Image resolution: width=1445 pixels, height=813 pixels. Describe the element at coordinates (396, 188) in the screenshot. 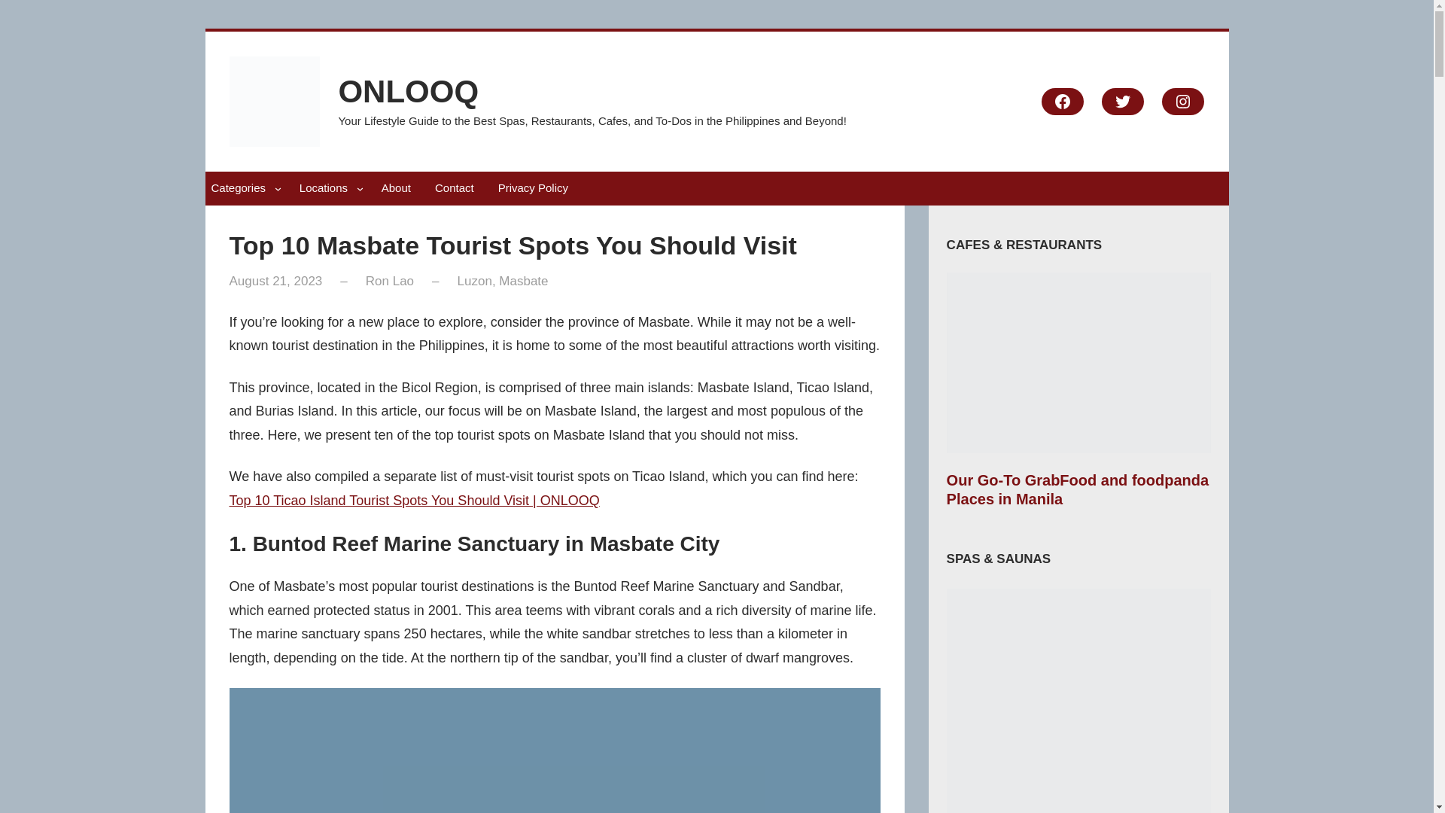

I see `About` at that location.